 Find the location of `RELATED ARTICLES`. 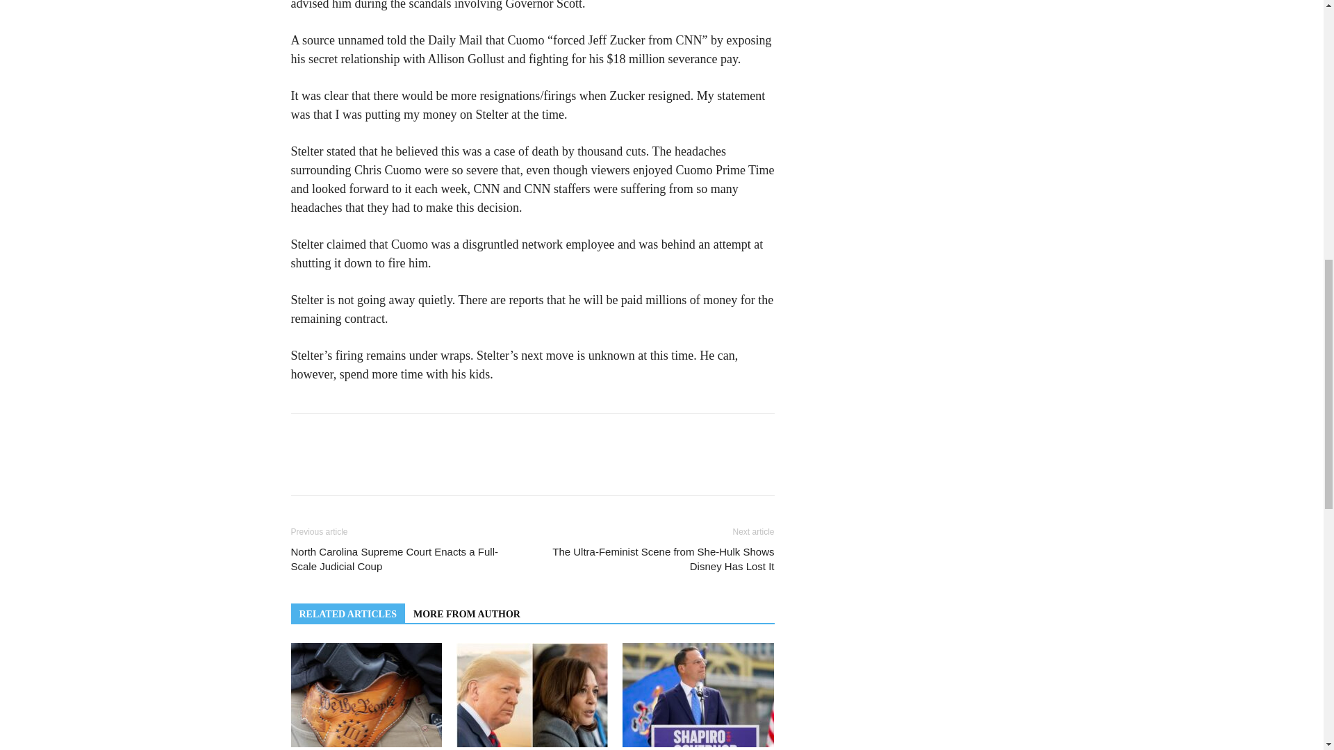

RELATED ARTICLES is located at coordinates (347, 613).